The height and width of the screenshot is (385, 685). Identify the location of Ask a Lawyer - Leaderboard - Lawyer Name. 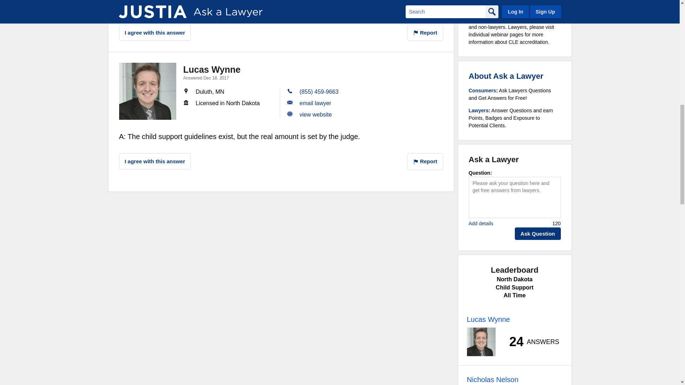
(488, 319).